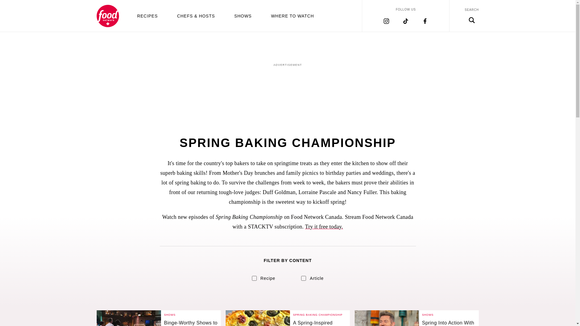 The image size is (580, 326). Describe the element at coordinates (386, 21) in the screenshot. I see `Follow Food Network Canada on Instagram` at that location.